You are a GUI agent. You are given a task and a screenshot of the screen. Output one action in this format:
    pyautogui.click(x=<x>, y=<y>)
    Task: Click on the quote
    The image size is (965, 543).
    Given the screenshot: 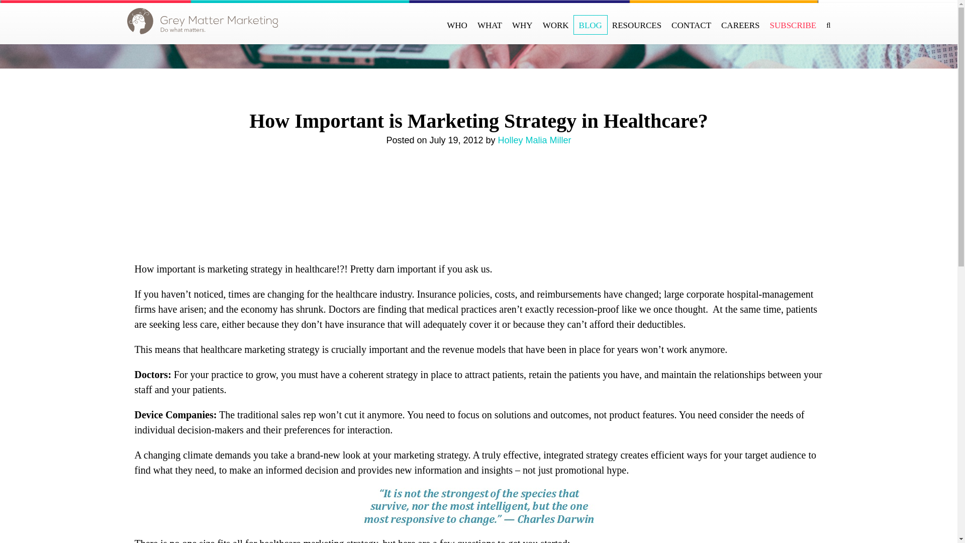 What is the action you would take?
    pyautogui.click(x=478, y=507)
    